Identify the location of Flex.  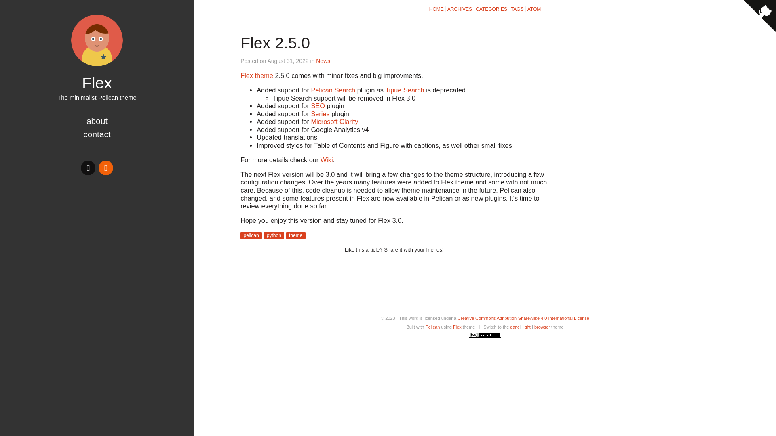
(97, 40).